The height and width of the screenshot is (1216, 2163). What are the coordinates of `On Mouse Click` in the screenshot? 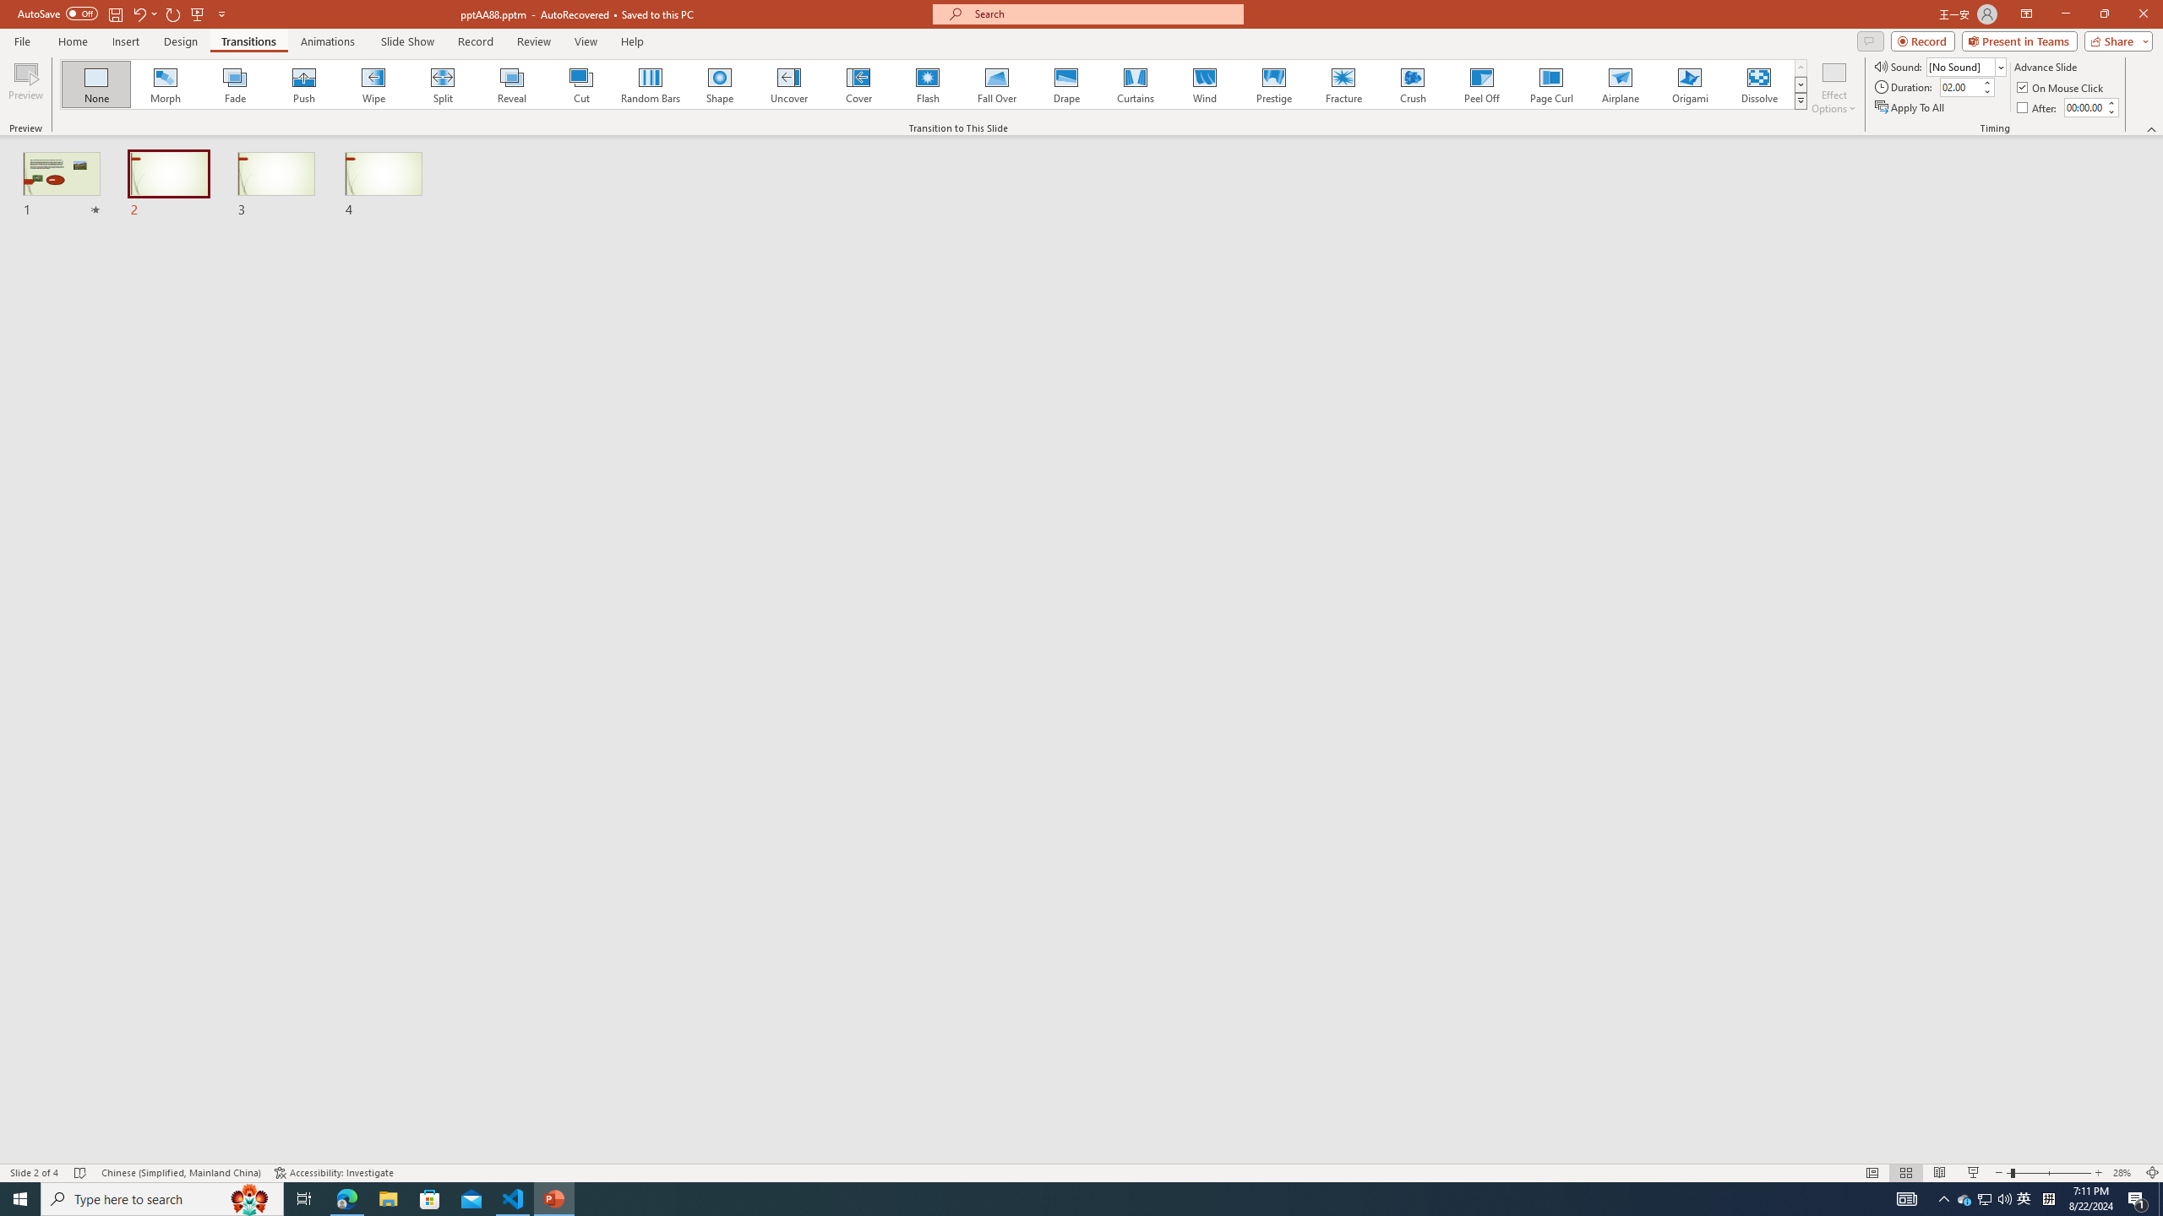 It's located at (2062, 88).